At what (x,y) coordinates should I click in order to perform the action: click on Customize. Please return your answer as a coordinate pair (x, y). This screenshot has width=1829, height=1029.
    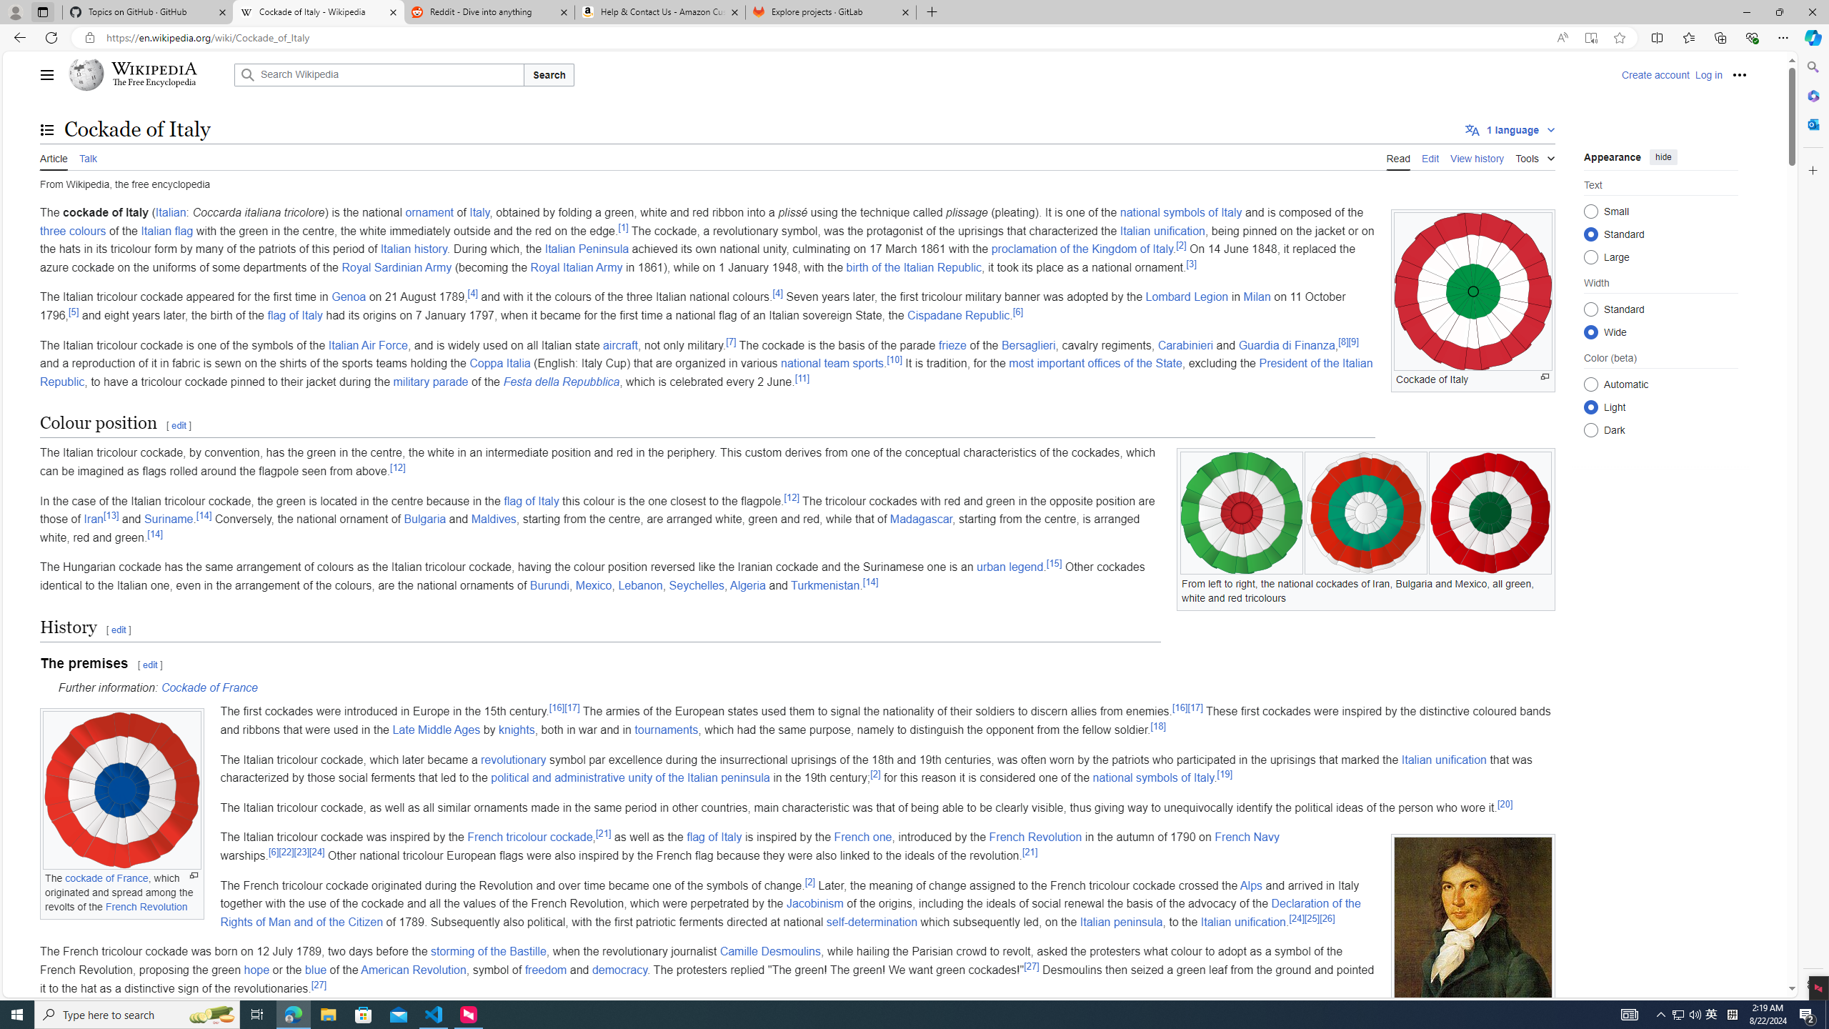
    Looking at the image, I should click on (1812, 170).